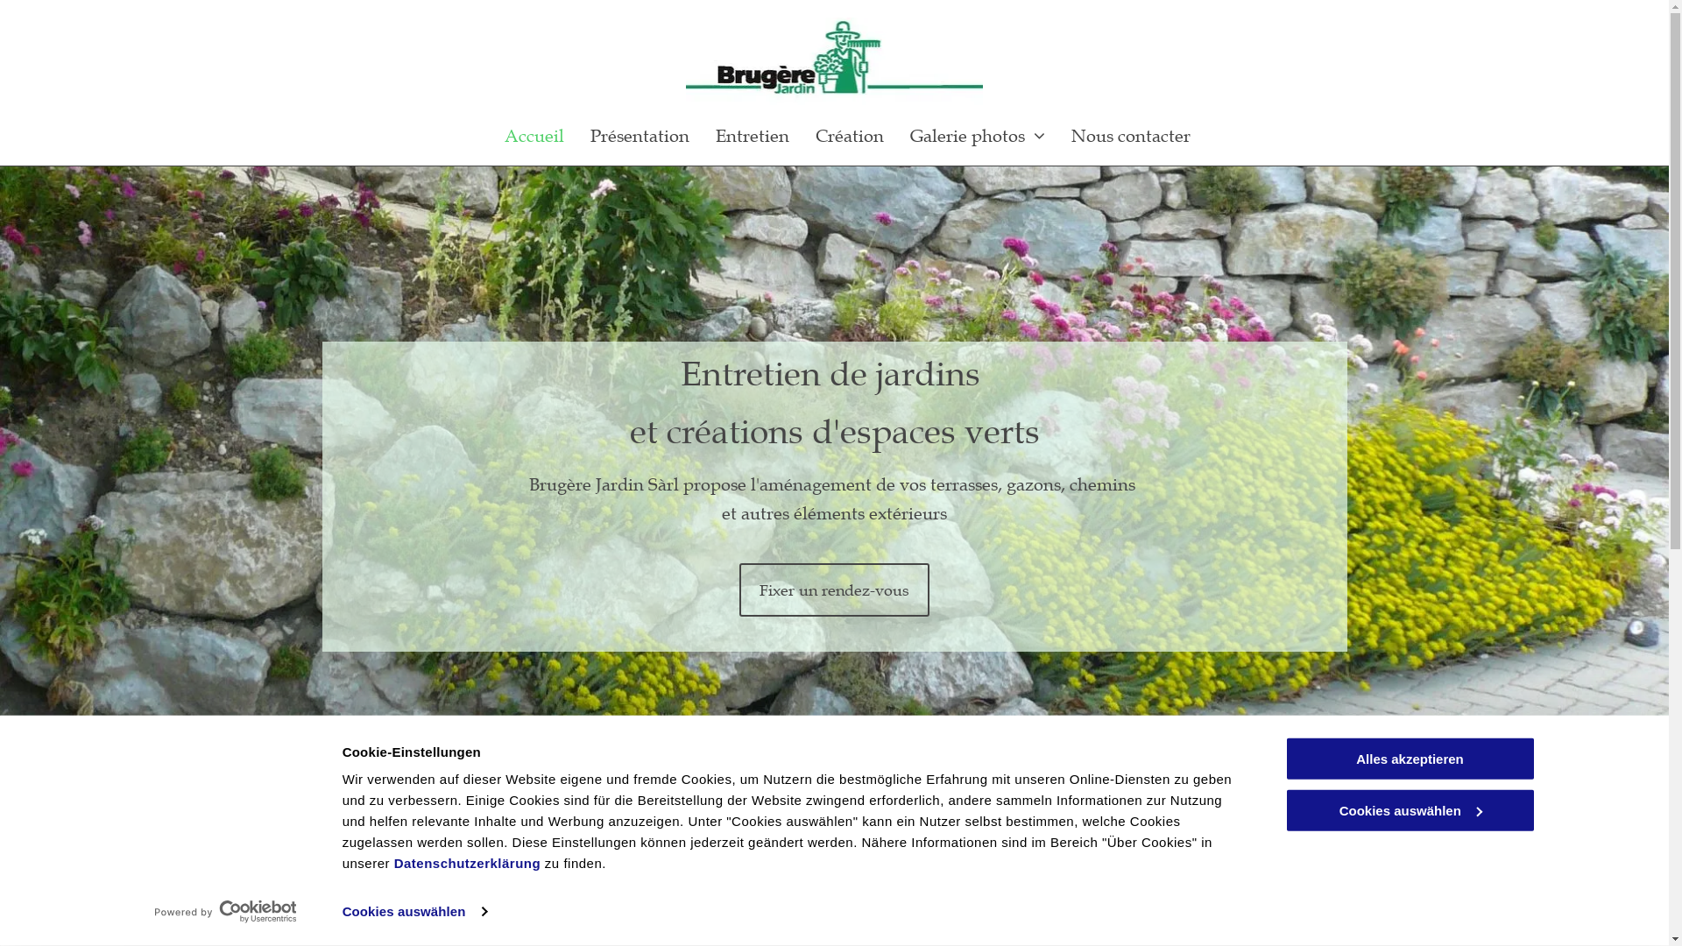  What do you see at coordinates (753, 136) in the screenshot?
I see `Entretien` at bounding box center [753, 136].